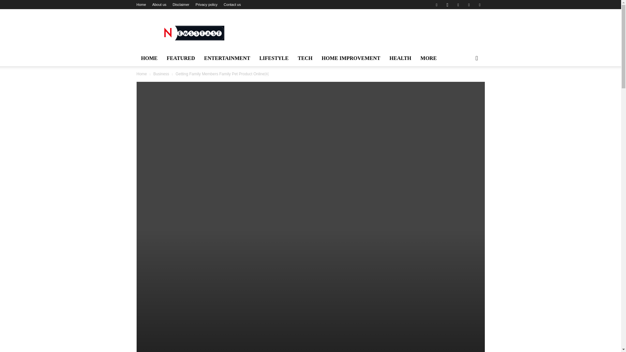  What do you see at coordinates (436, 5) in the screenshot?
I see `Facebook` at bounding box center [436, 5].